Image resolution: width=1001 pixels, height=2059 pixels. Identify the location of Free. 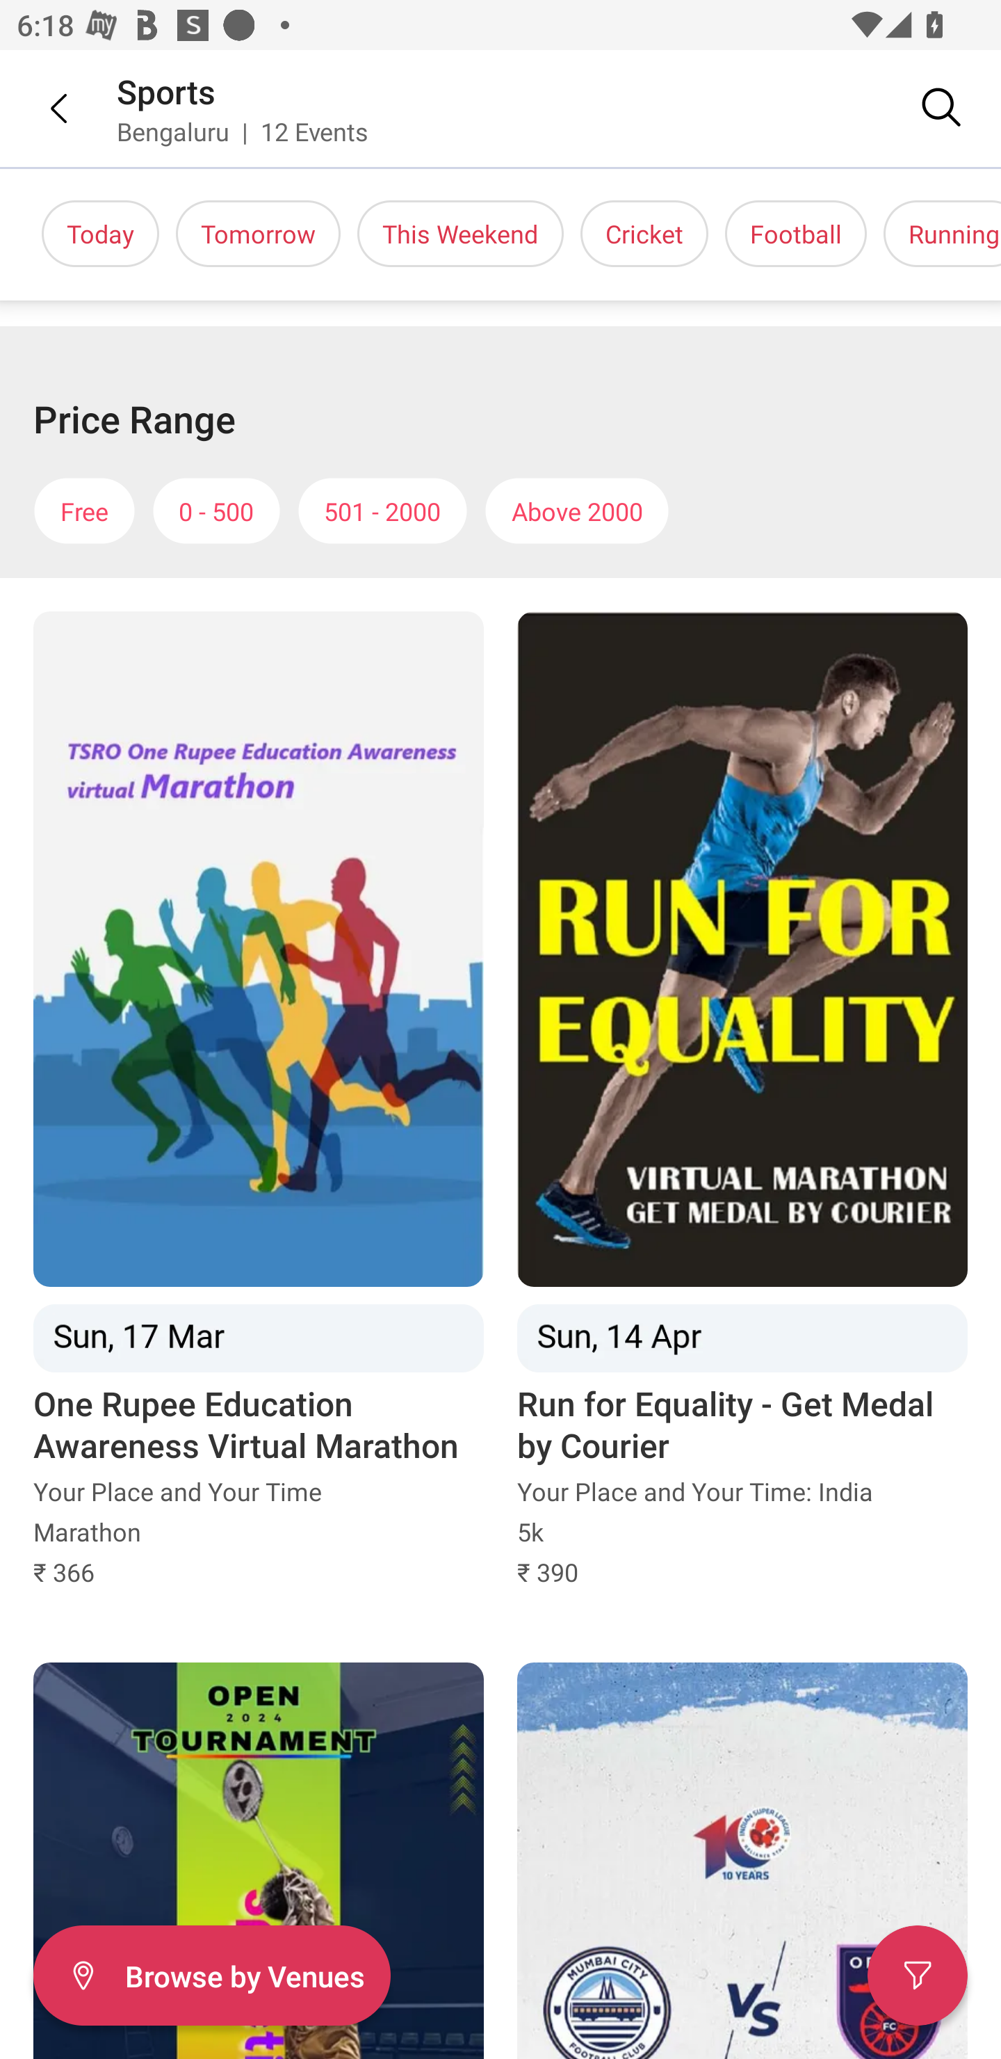
(83, 511).